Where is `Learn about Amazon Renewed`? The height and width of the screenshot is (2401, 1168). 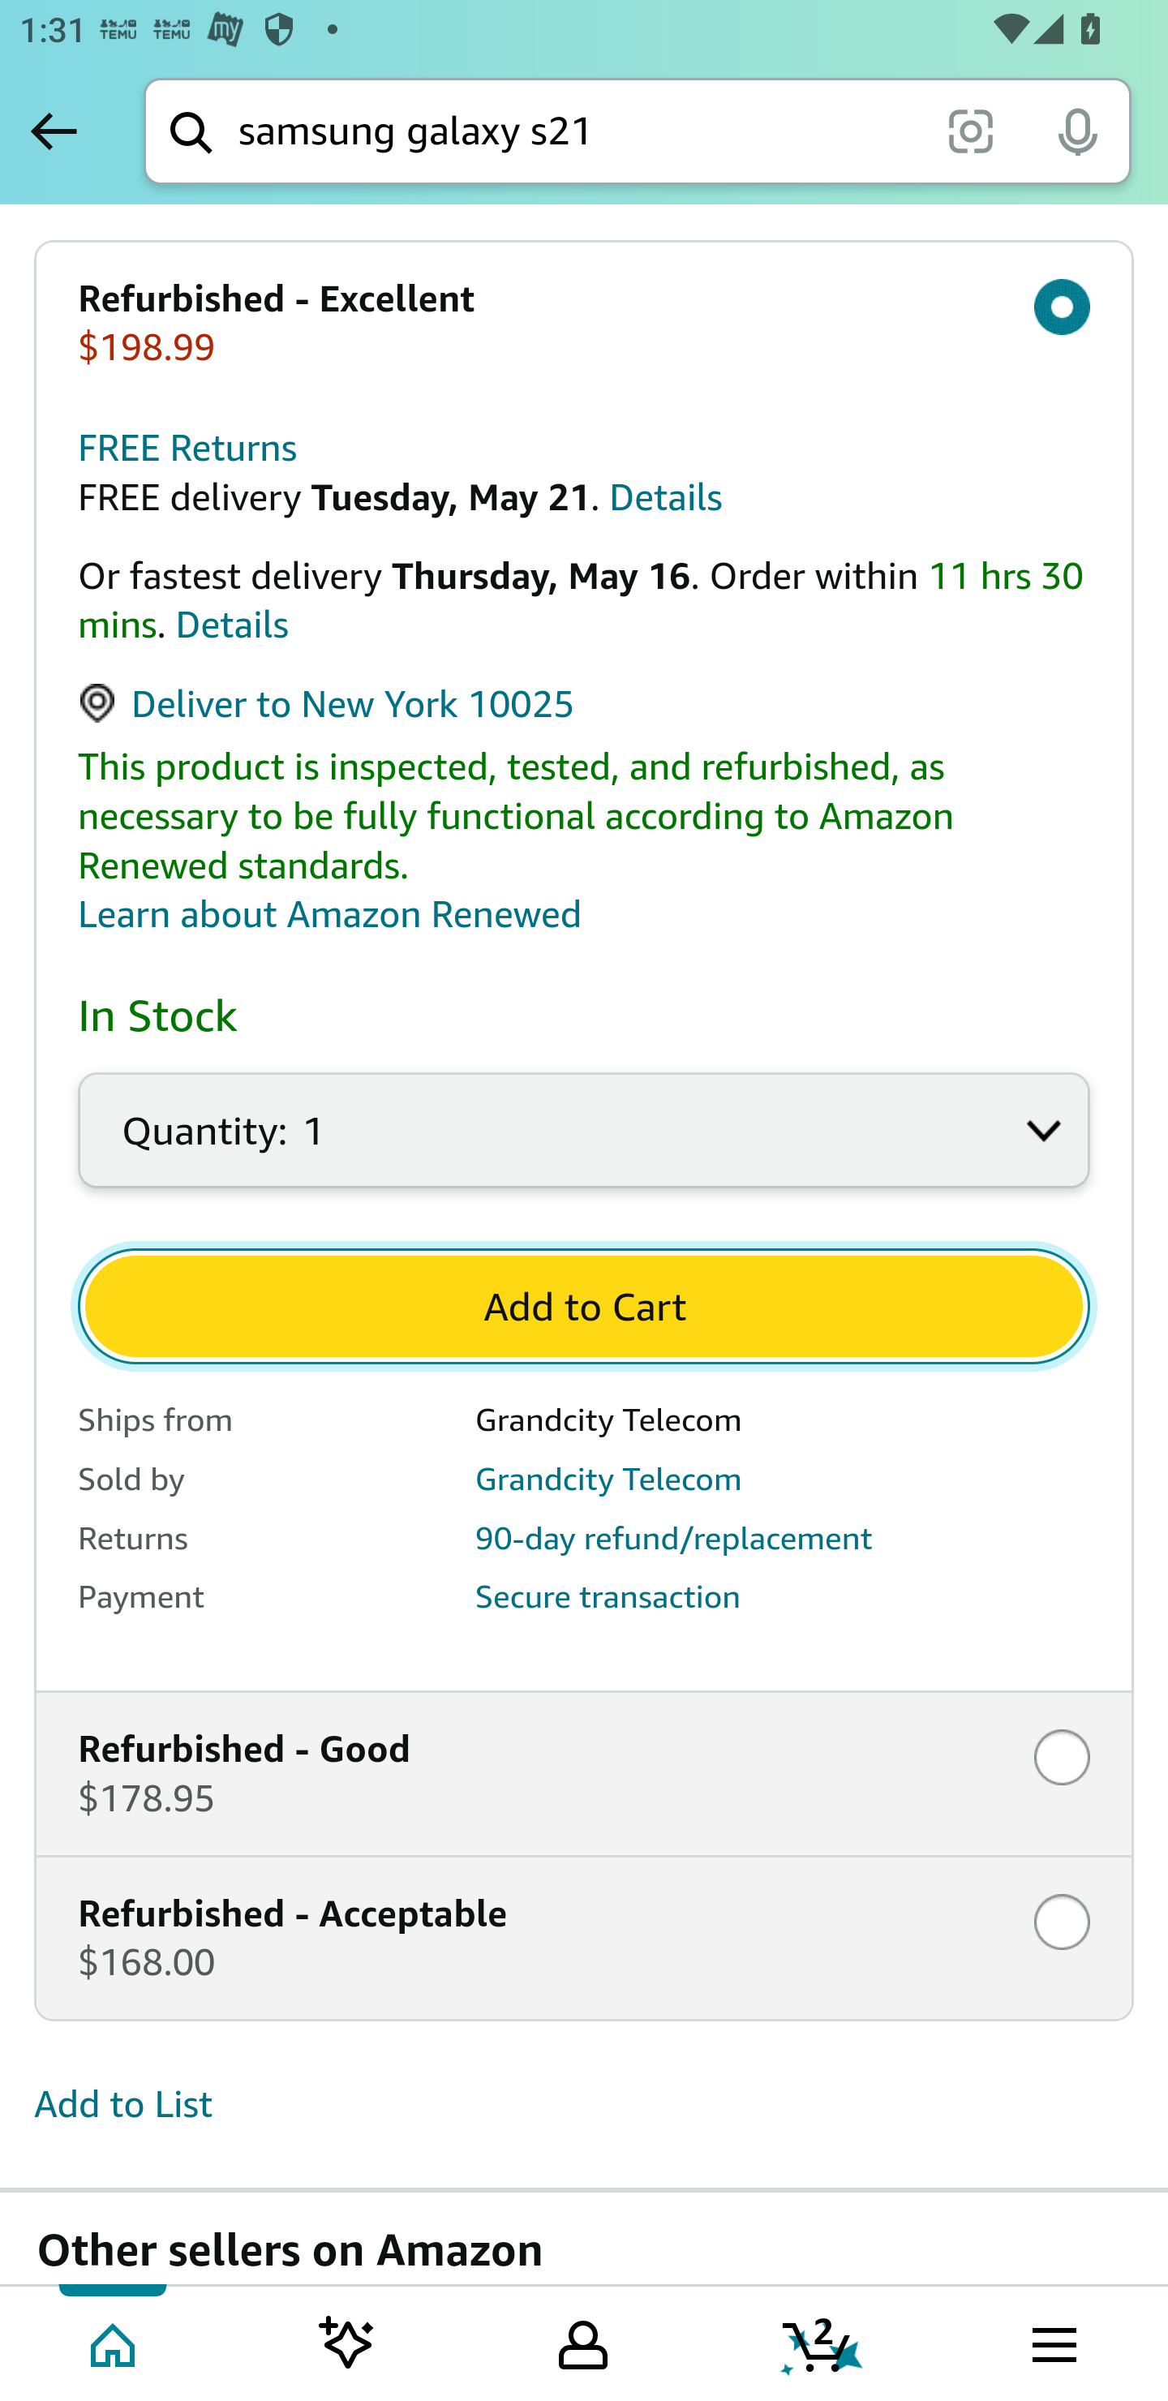 Learn about Amazon Renewed is located at coordinates (331, 916).